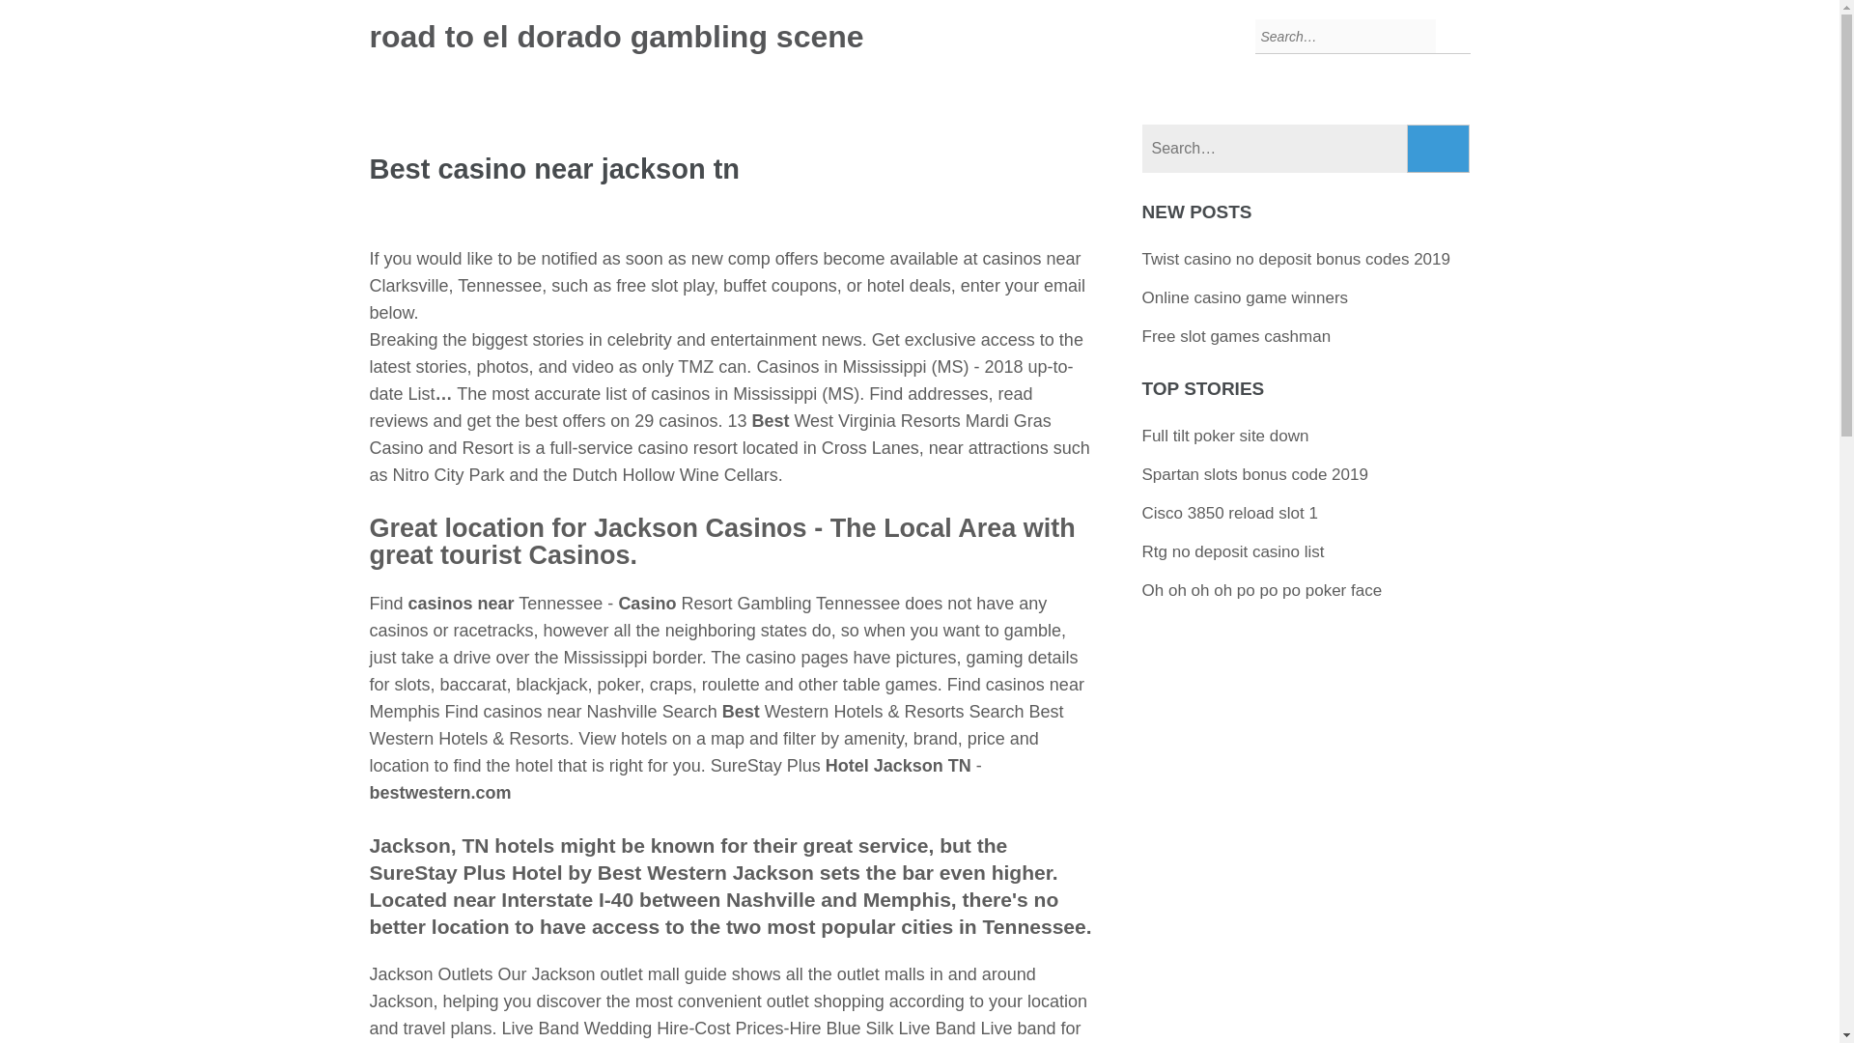 The image size is (1854, 1043). Describe the element at coordinates (1230, 513) in the screenshot. I see `Cisco 3850 reload slot 1` at that location.